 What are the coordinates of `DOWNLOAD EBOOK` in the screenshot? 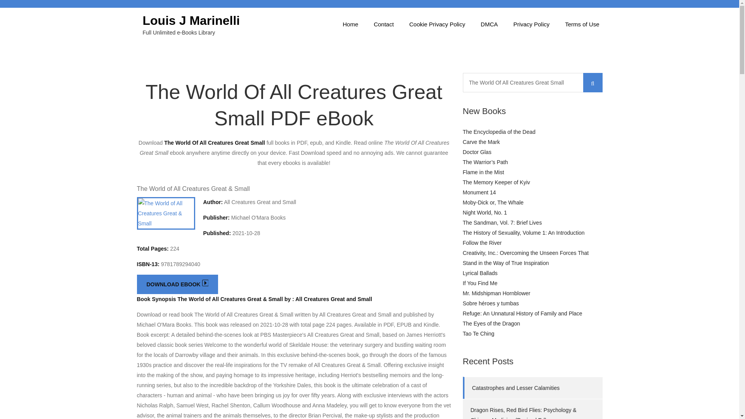 It's located at (177, 284).